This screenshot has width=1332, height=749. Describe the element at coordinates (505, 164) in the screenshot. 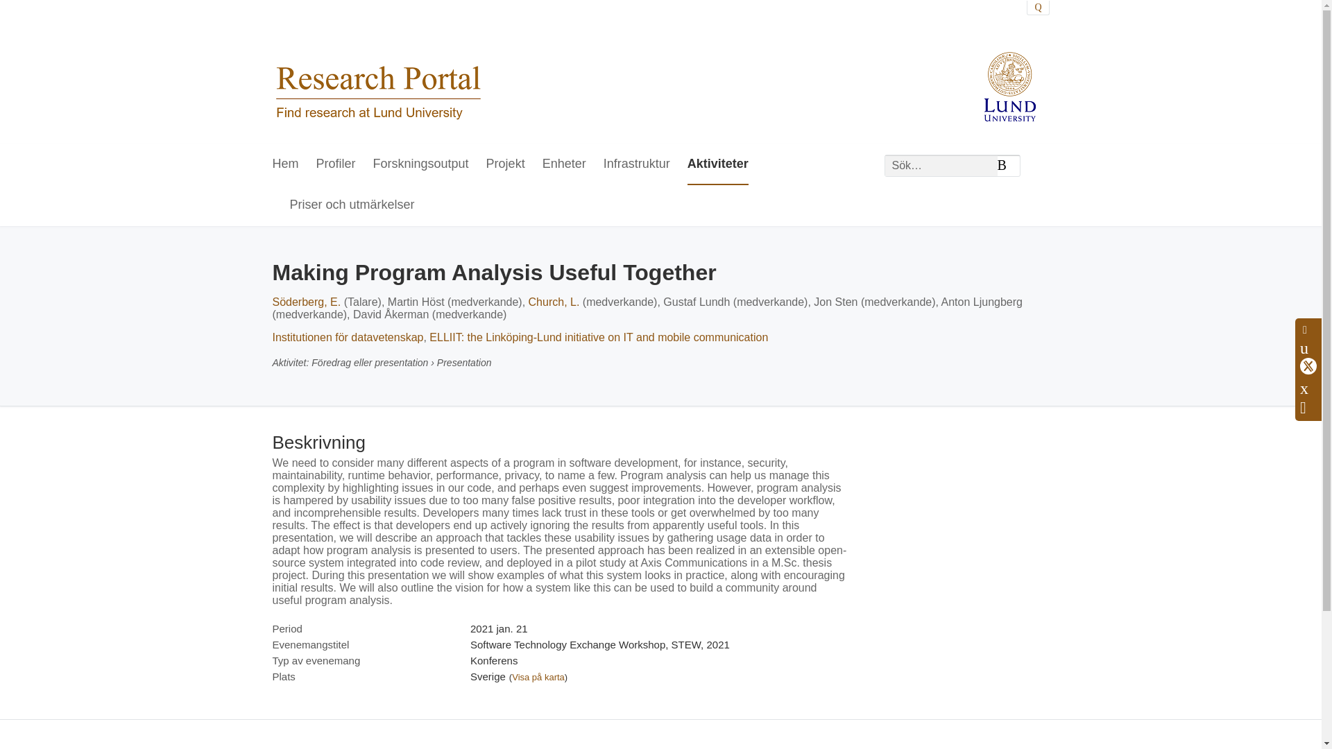

I see `Projekt` at that location.